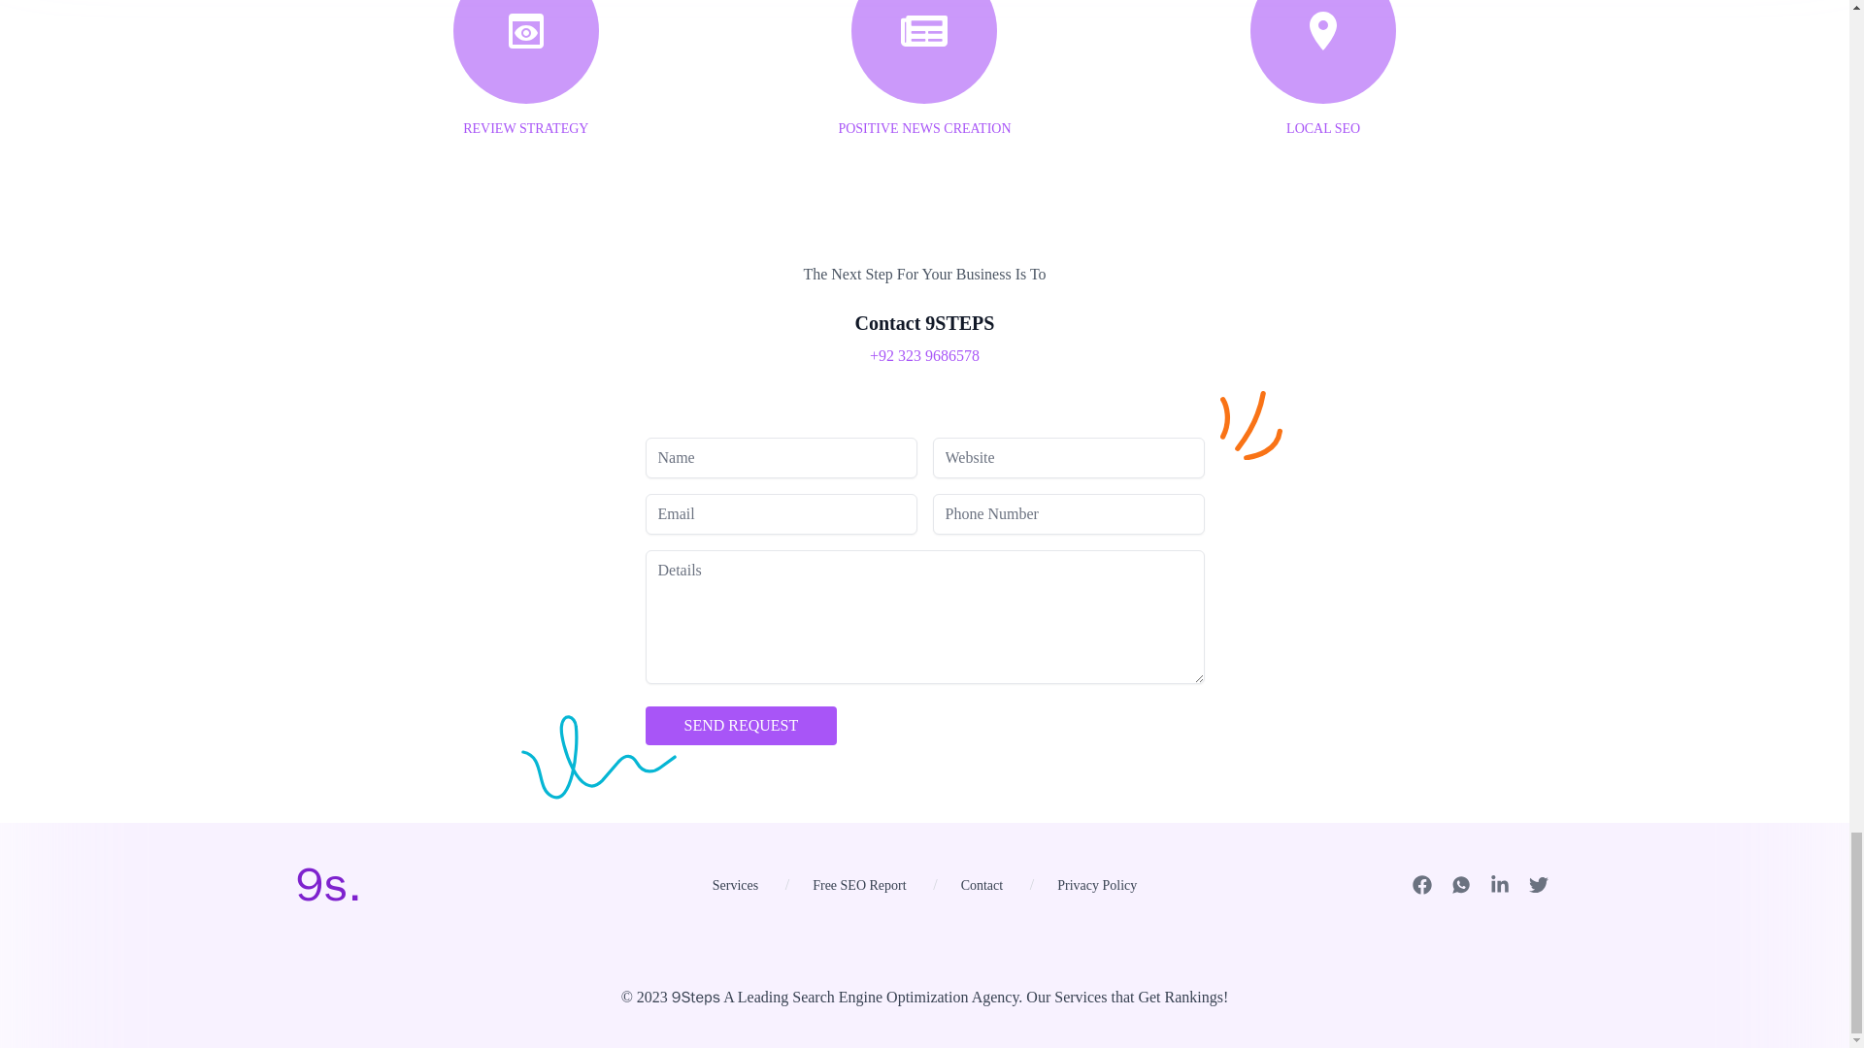 The height and width of the screenshot is (1048, 1864). Describe the element at coordinates (1499, 883) in the screenshot. I see `LinkedIn` at that location.